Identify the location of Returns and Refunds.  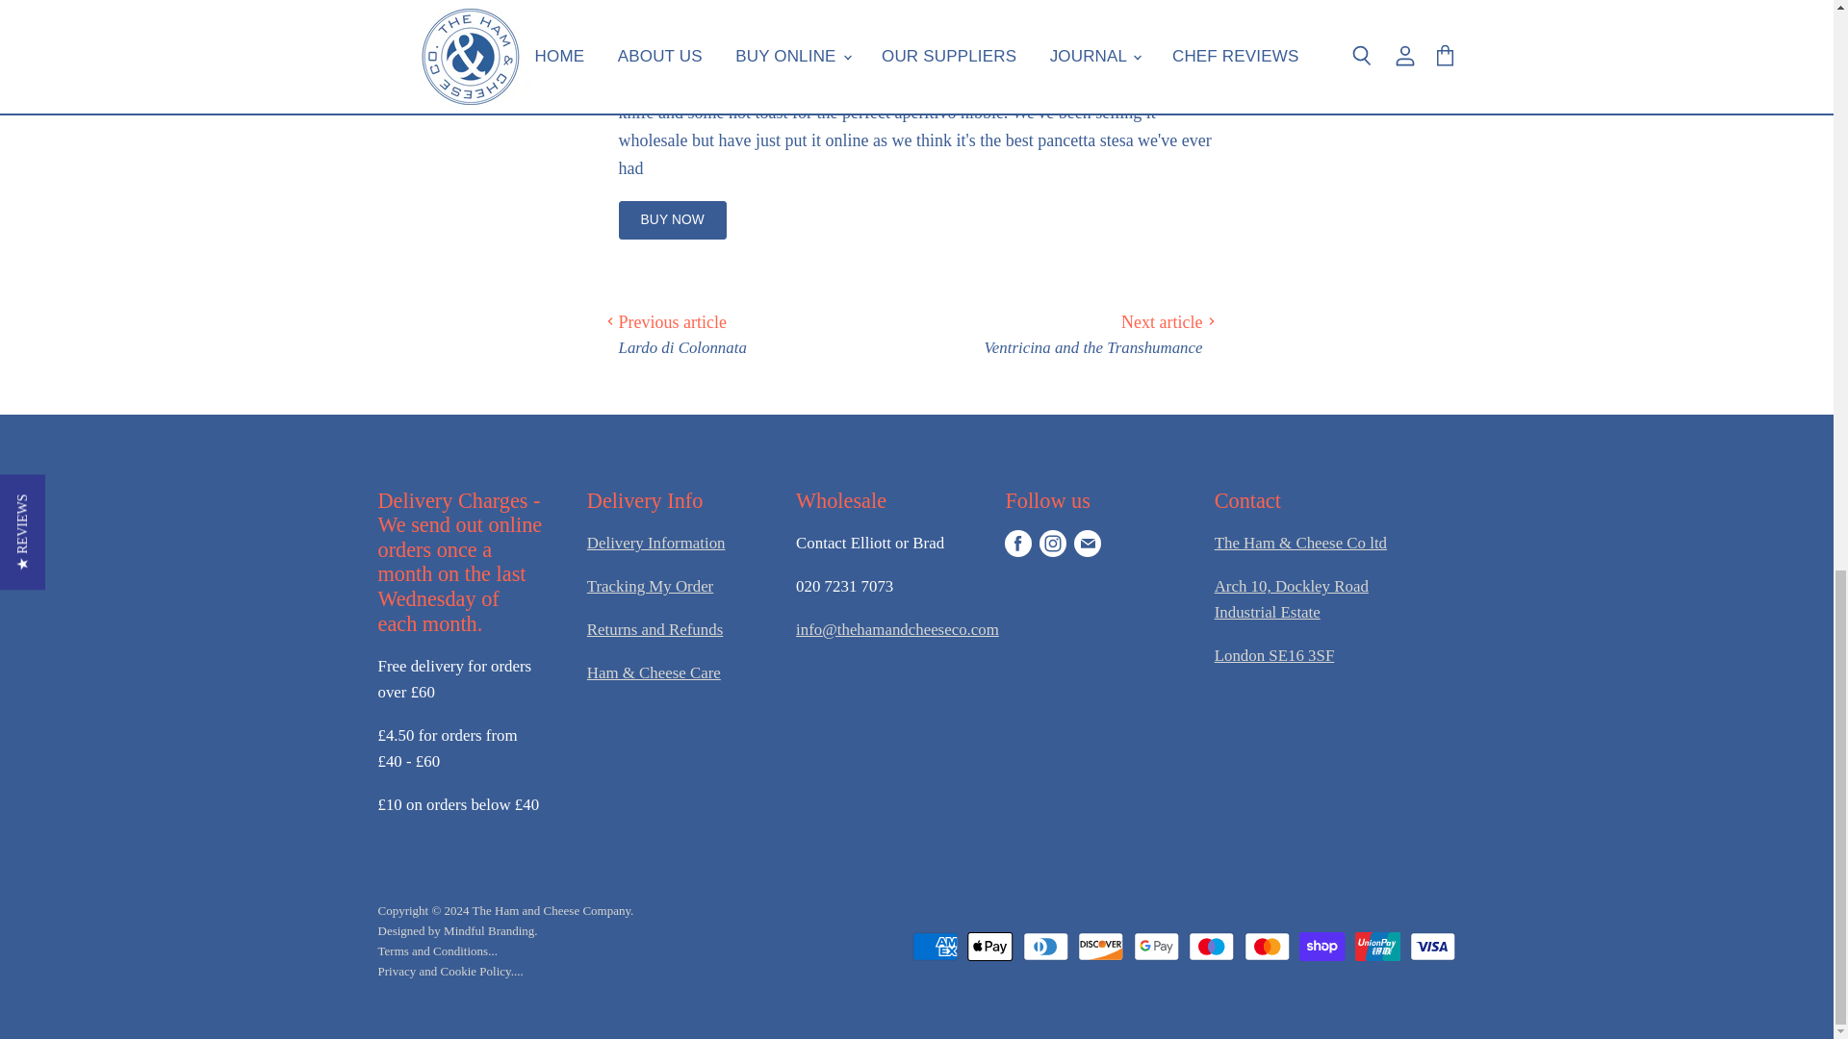
(654, 629).